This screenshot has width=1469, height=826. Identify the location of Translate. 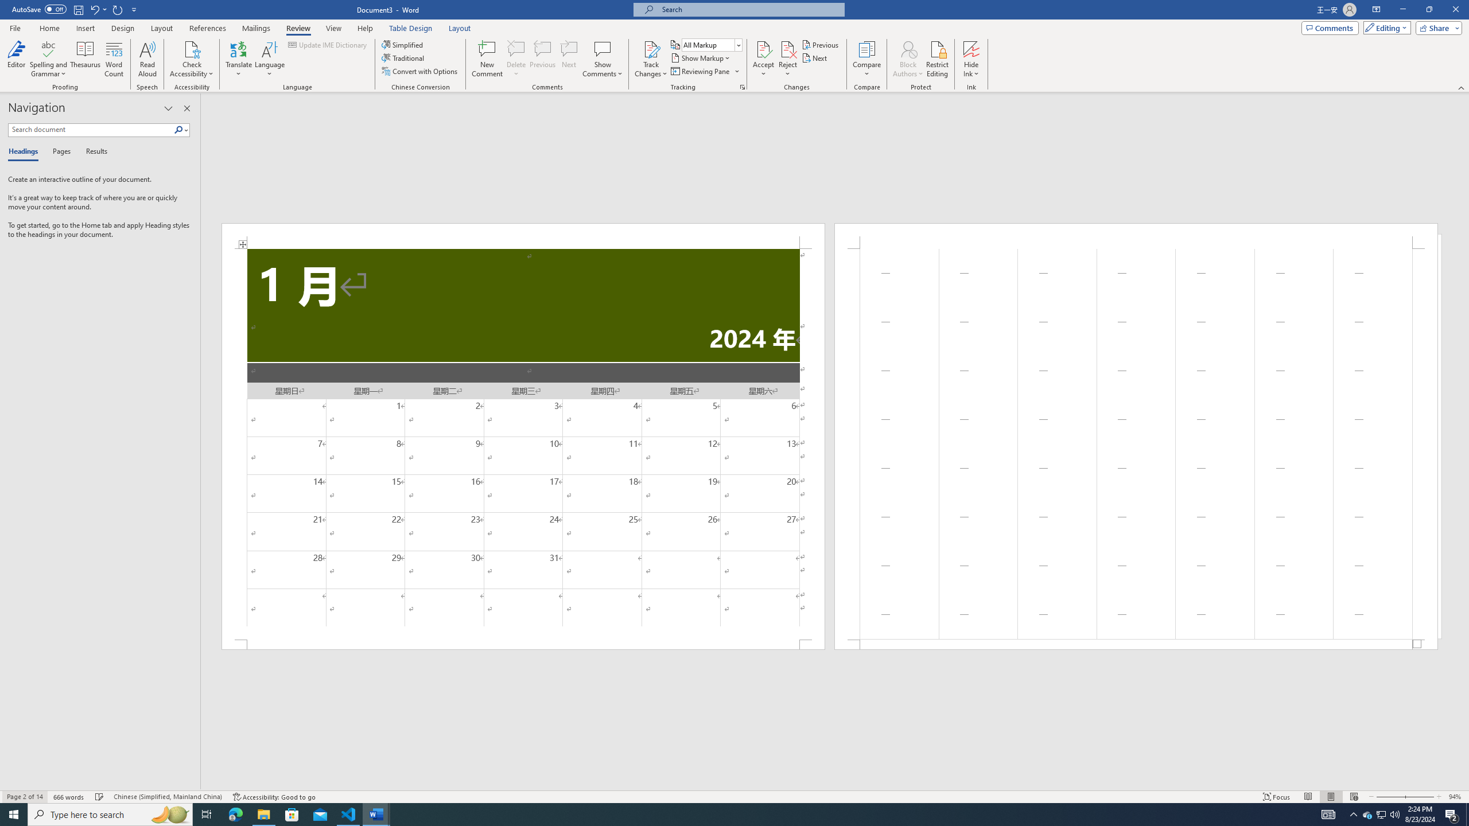
(239, 59).